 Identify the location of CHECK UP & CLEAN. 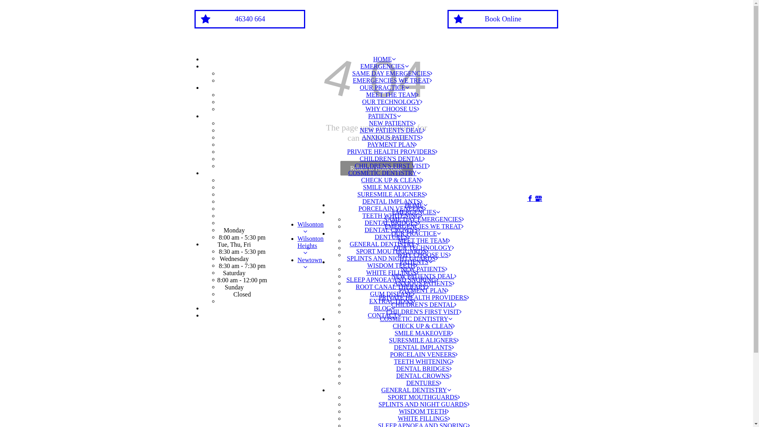
(424, 326).